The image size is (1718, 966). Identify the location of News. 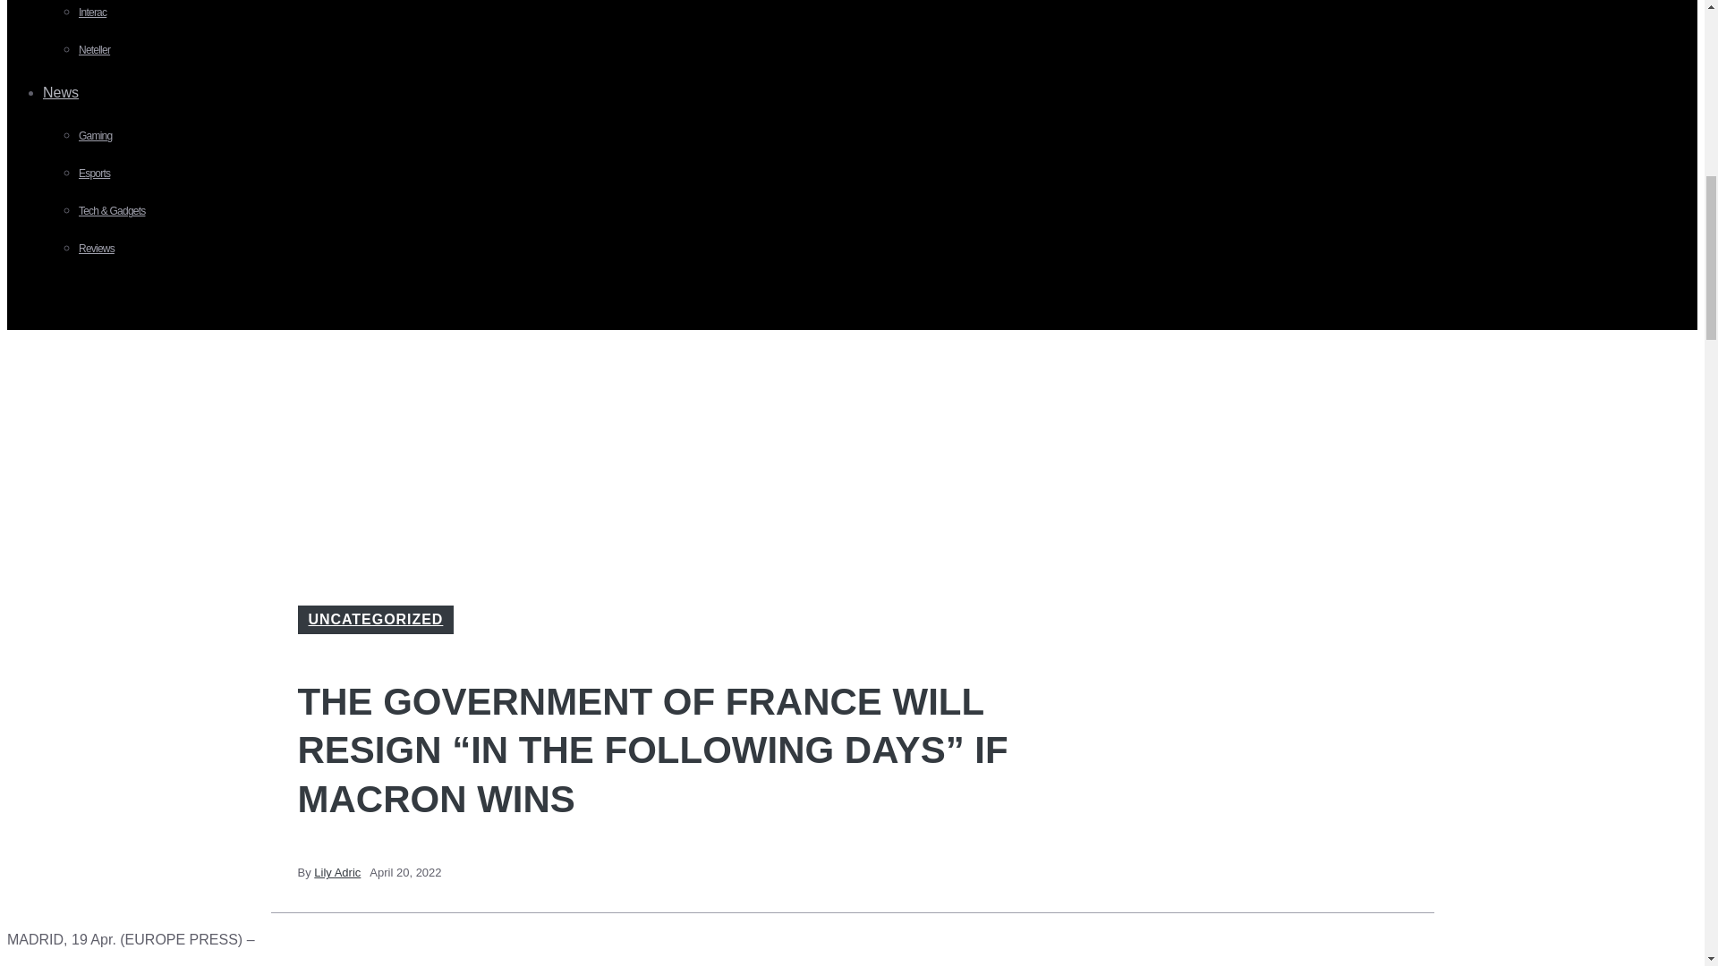
(68, 93).